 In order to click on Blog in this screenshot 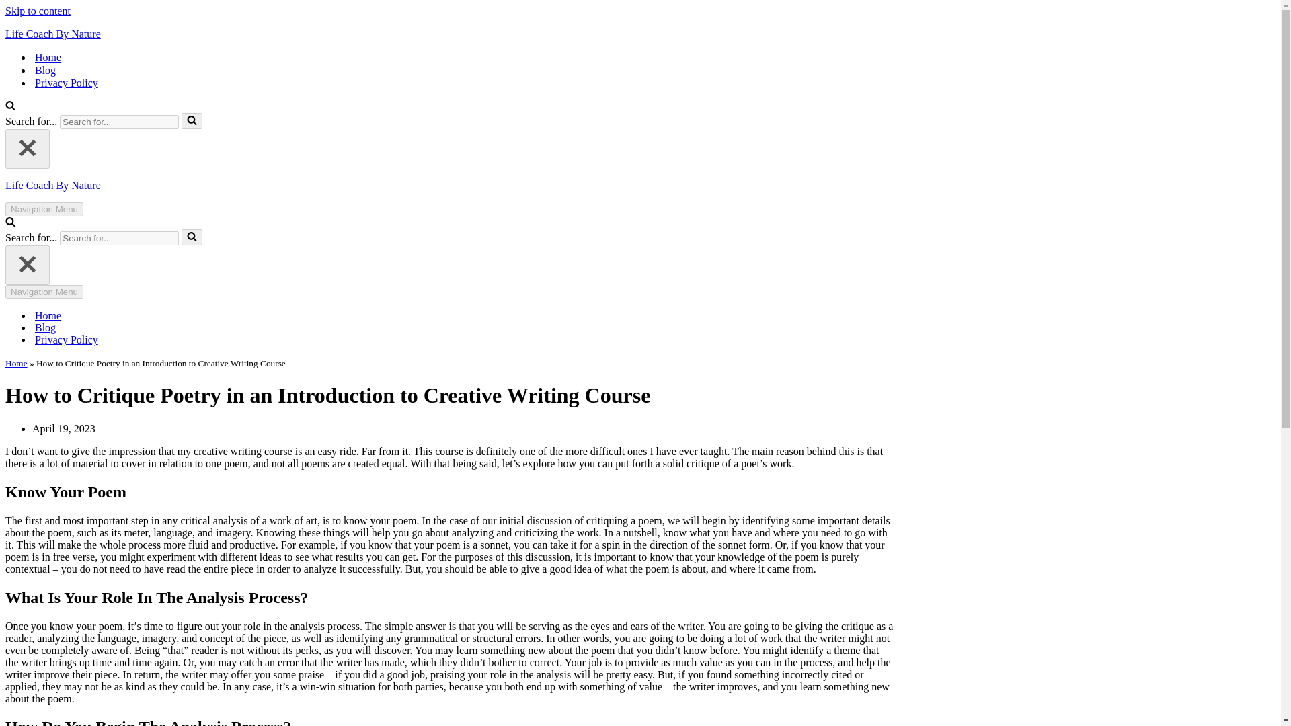, I will do `click(44, 70)`.